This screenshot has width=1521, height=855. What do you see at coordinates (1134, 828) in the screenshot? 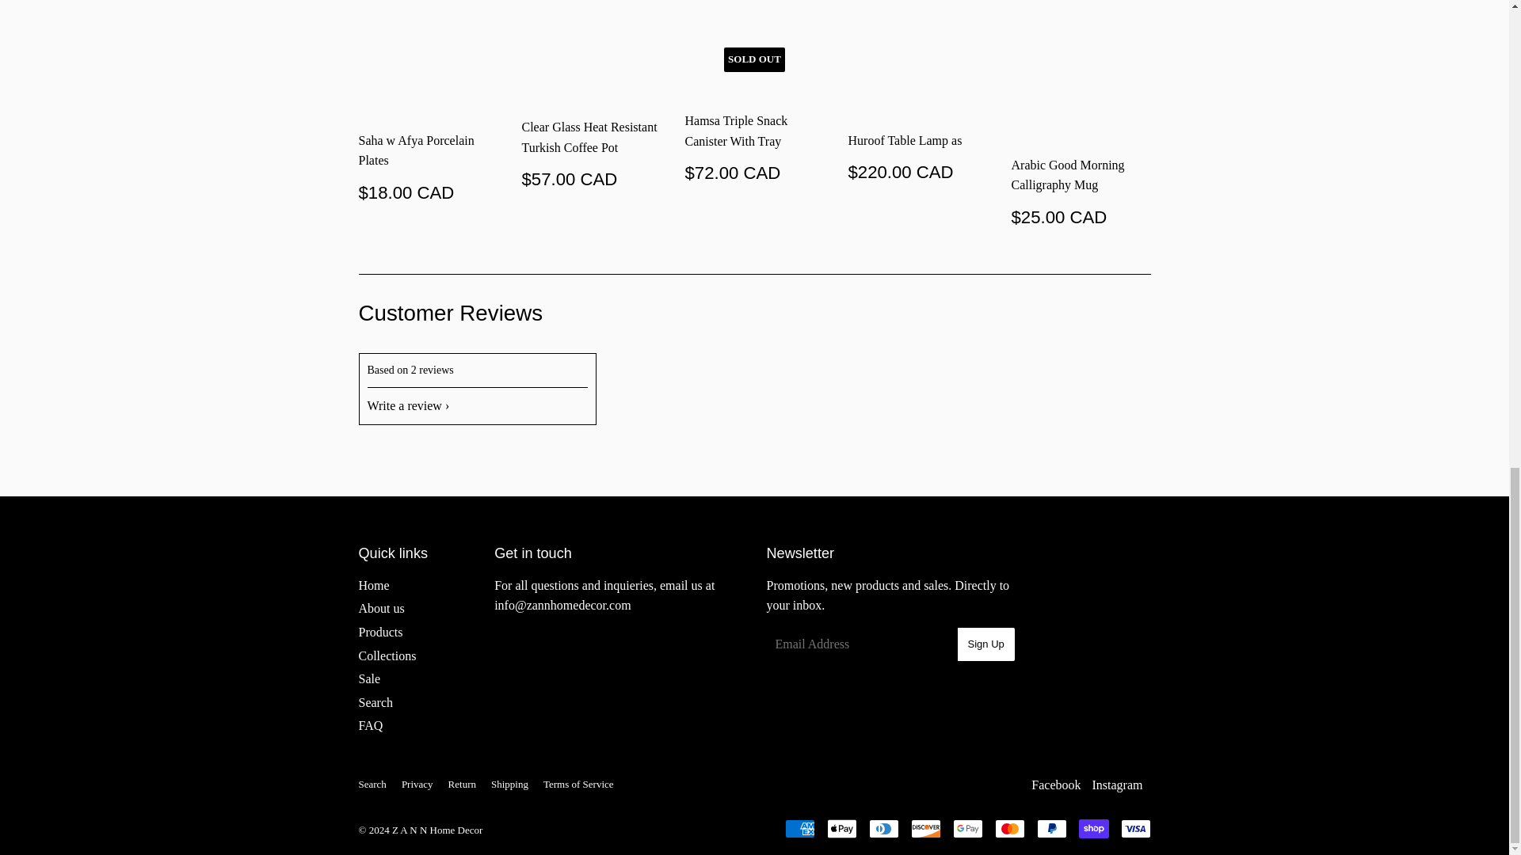
I see `Visa` at bounding box center [1134, 828].